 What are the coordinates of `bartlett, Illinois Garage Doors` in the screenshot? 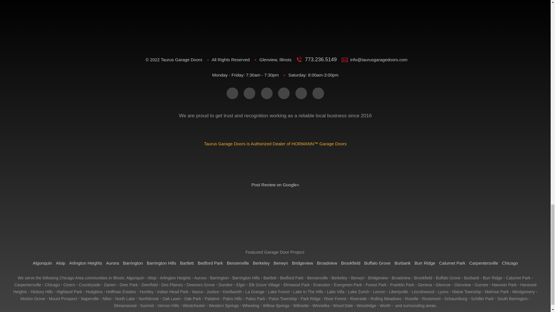 It's located at (269, 278).